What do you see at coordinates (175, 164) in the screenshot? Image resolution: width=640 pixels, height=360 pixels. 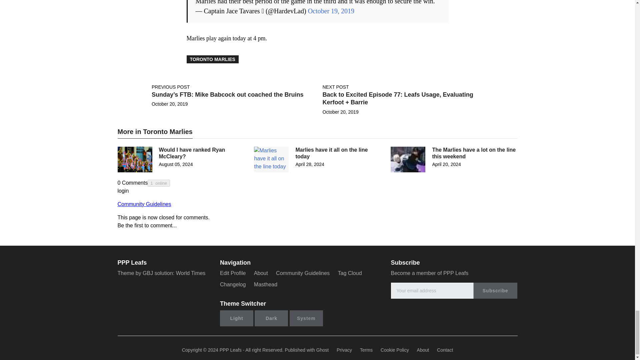 I see `05 August, 2024` at bounding box center [175, 164].